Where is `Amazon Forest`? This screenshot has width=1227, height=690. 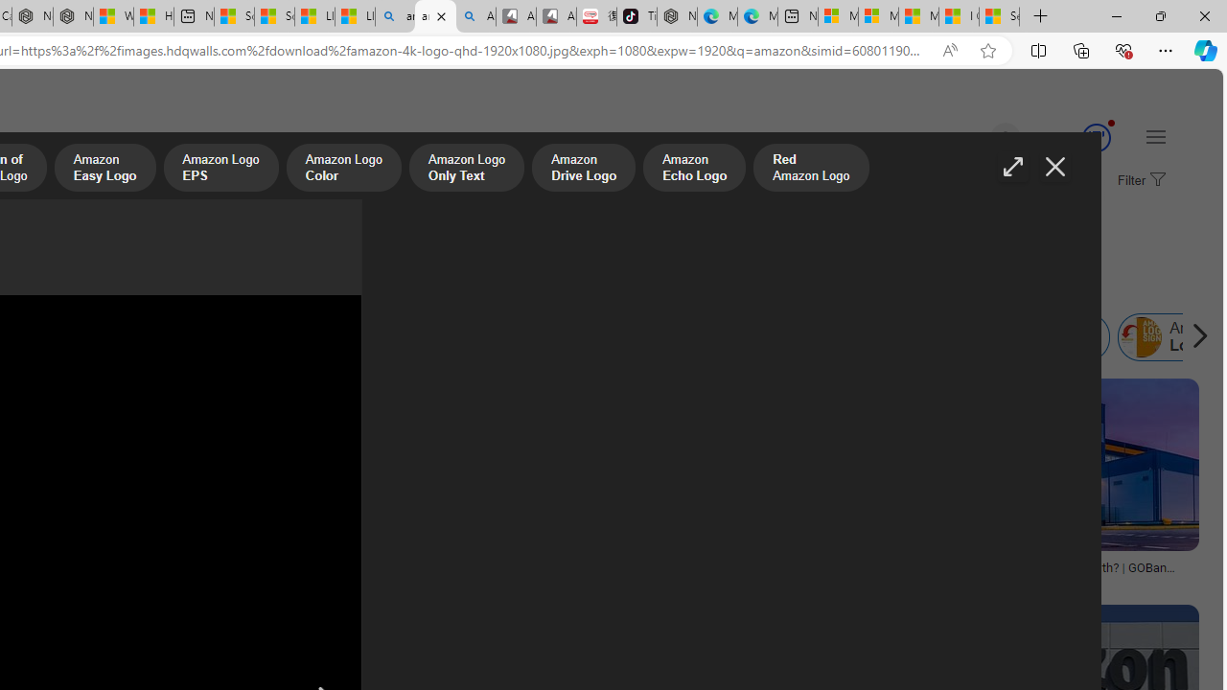
Amazon Forest is located at coordinates (497, 337).